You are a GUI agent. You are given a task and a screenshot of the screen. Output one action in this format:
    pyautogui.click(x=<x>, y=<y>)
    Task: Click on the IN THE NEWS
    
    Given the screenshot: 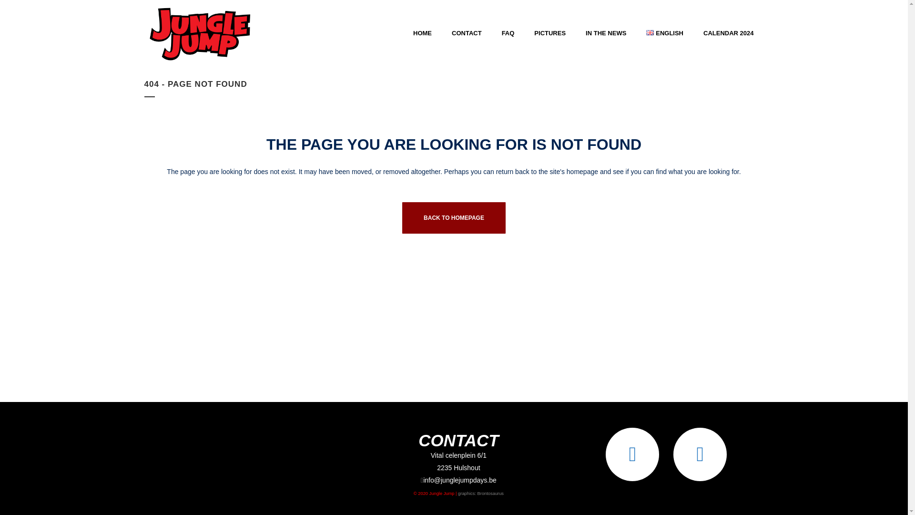 What is the action you would take?
    pyautogui.click(x=605, y=33)
    